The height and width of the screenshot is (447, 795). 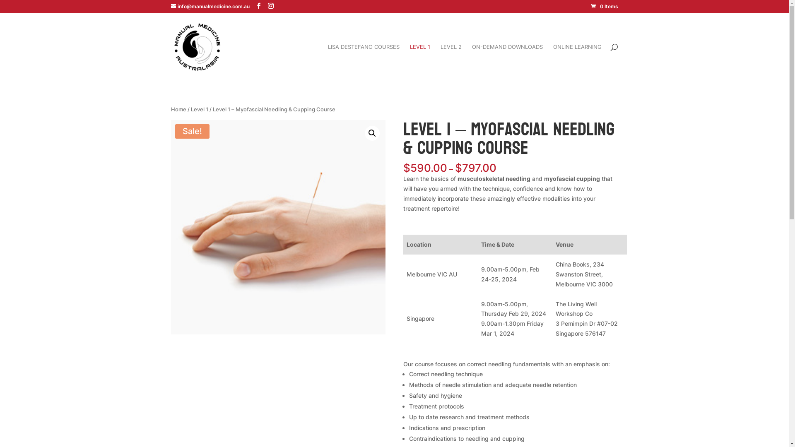 What do you see at coordinates (210, 7) in the screenshot?
I see `info@manualmedicine.com.au` at bounding box center [210, 7].